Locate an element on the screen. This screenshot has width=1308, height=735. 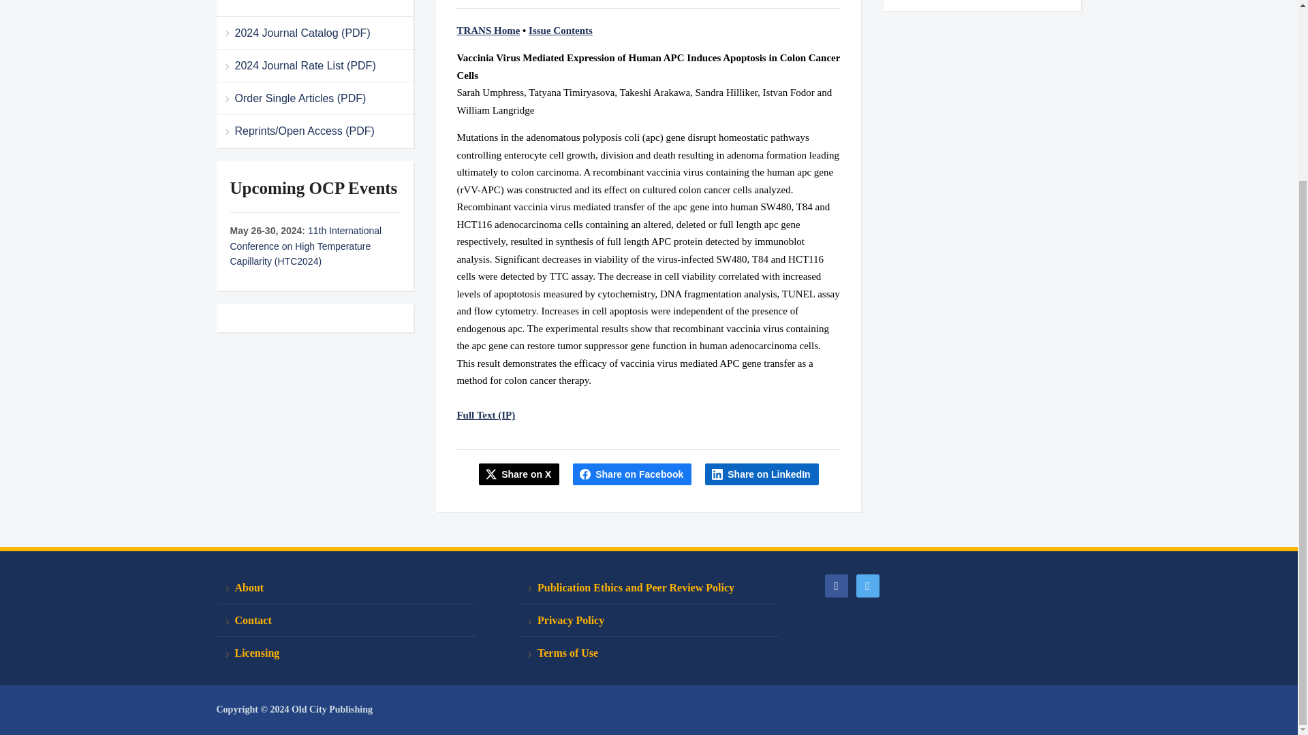
Share on X is located at coordinates (519, 474).